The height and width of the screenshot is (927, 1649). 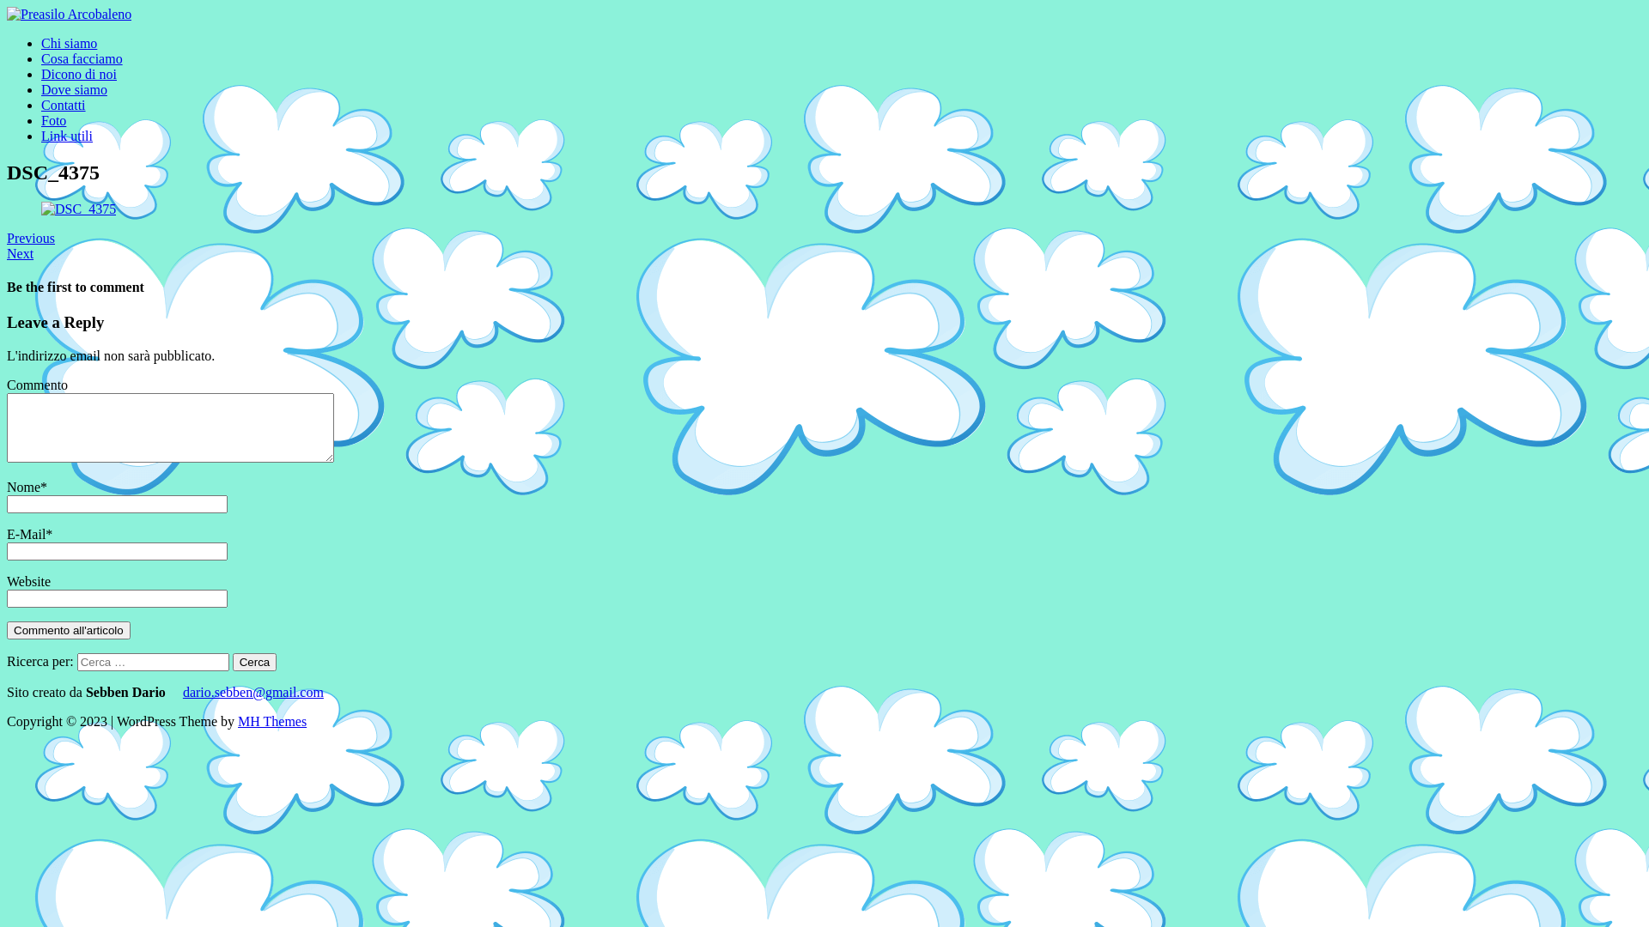 What do you see at coordinates (79, 74) in the screenshot?
I see `Dicono di noi` at bounding box center [79, 74].